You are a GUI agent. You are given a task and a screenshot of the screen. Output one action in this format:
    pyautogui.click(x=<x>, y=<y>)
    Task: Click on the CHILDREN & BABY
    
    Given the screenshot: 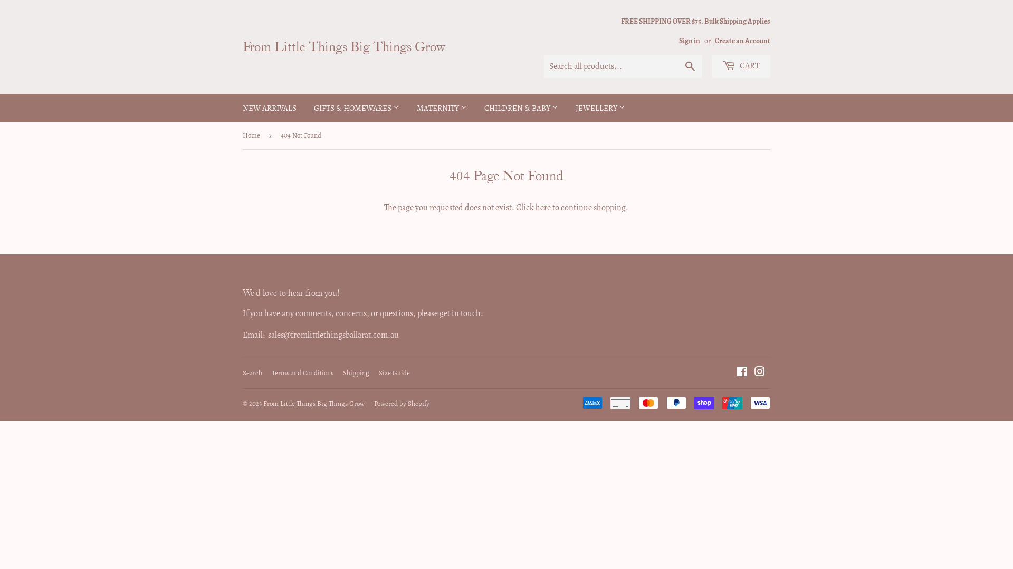 What is the action you would take?
    pyautogui.click(x=521, y=108)
    